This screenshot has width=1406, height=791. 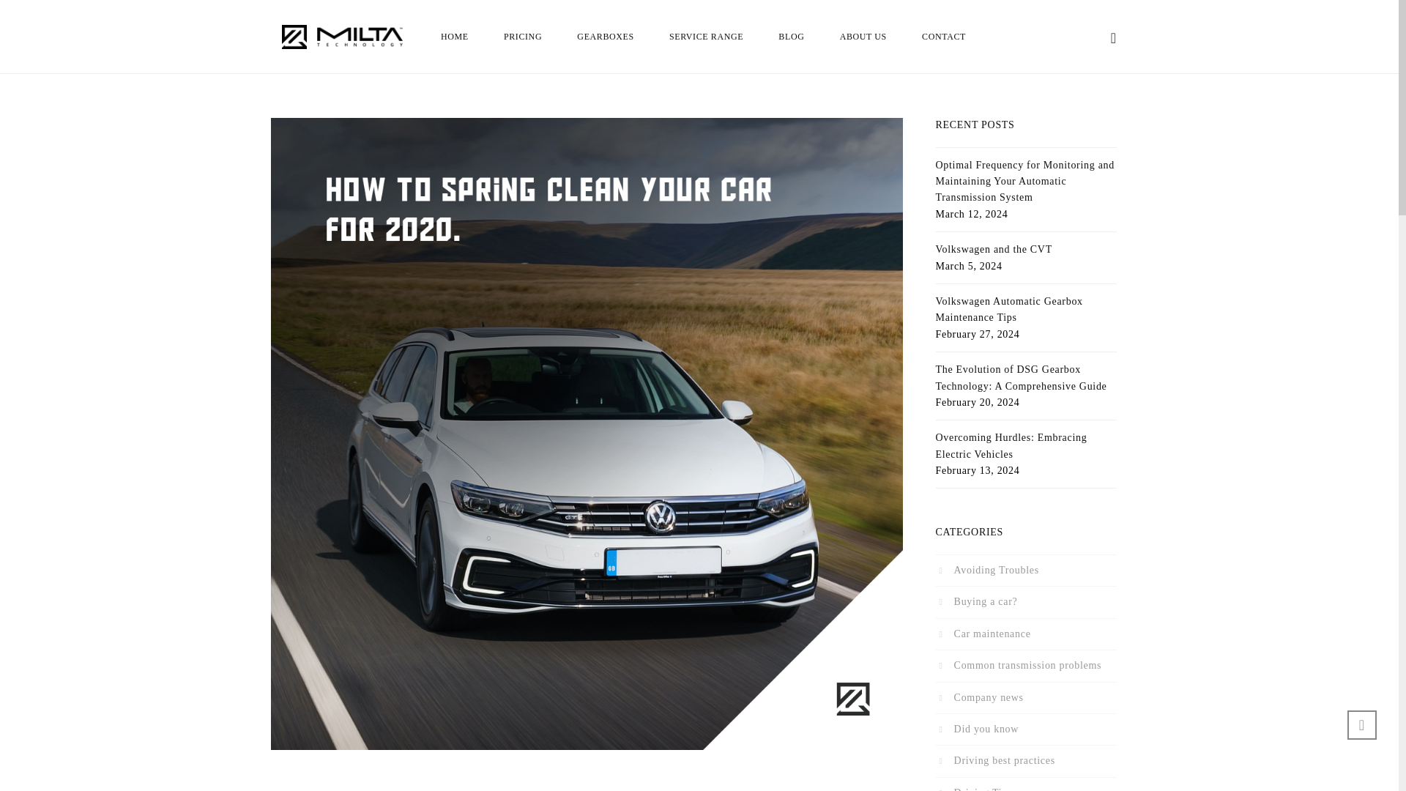 I want to click on Go to top, so click(x=1361, y=724).